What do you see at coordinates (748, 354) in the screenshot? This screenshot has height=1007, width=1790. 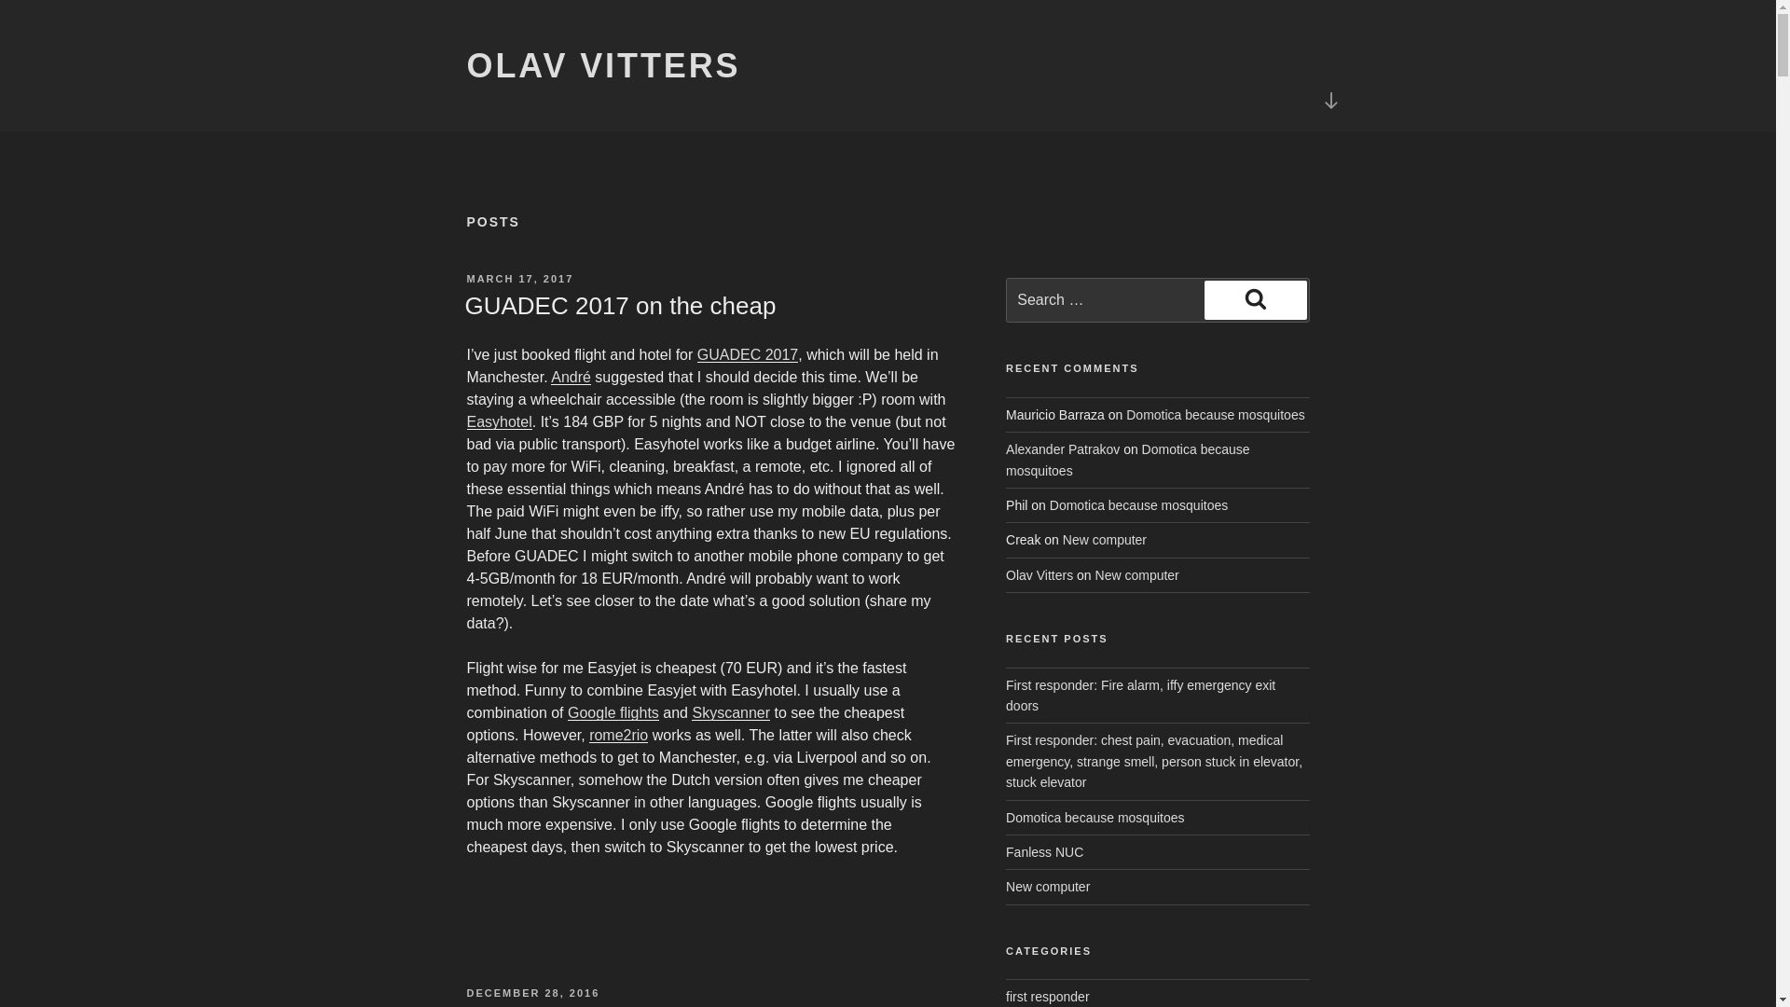 I see `GUADEC 2017` at bounding box center [748, 354].